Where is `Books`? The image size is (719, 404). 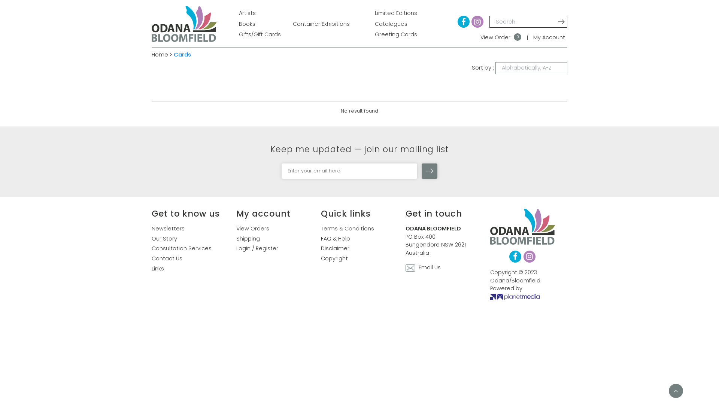
Books is located at coordinates (247, 24).